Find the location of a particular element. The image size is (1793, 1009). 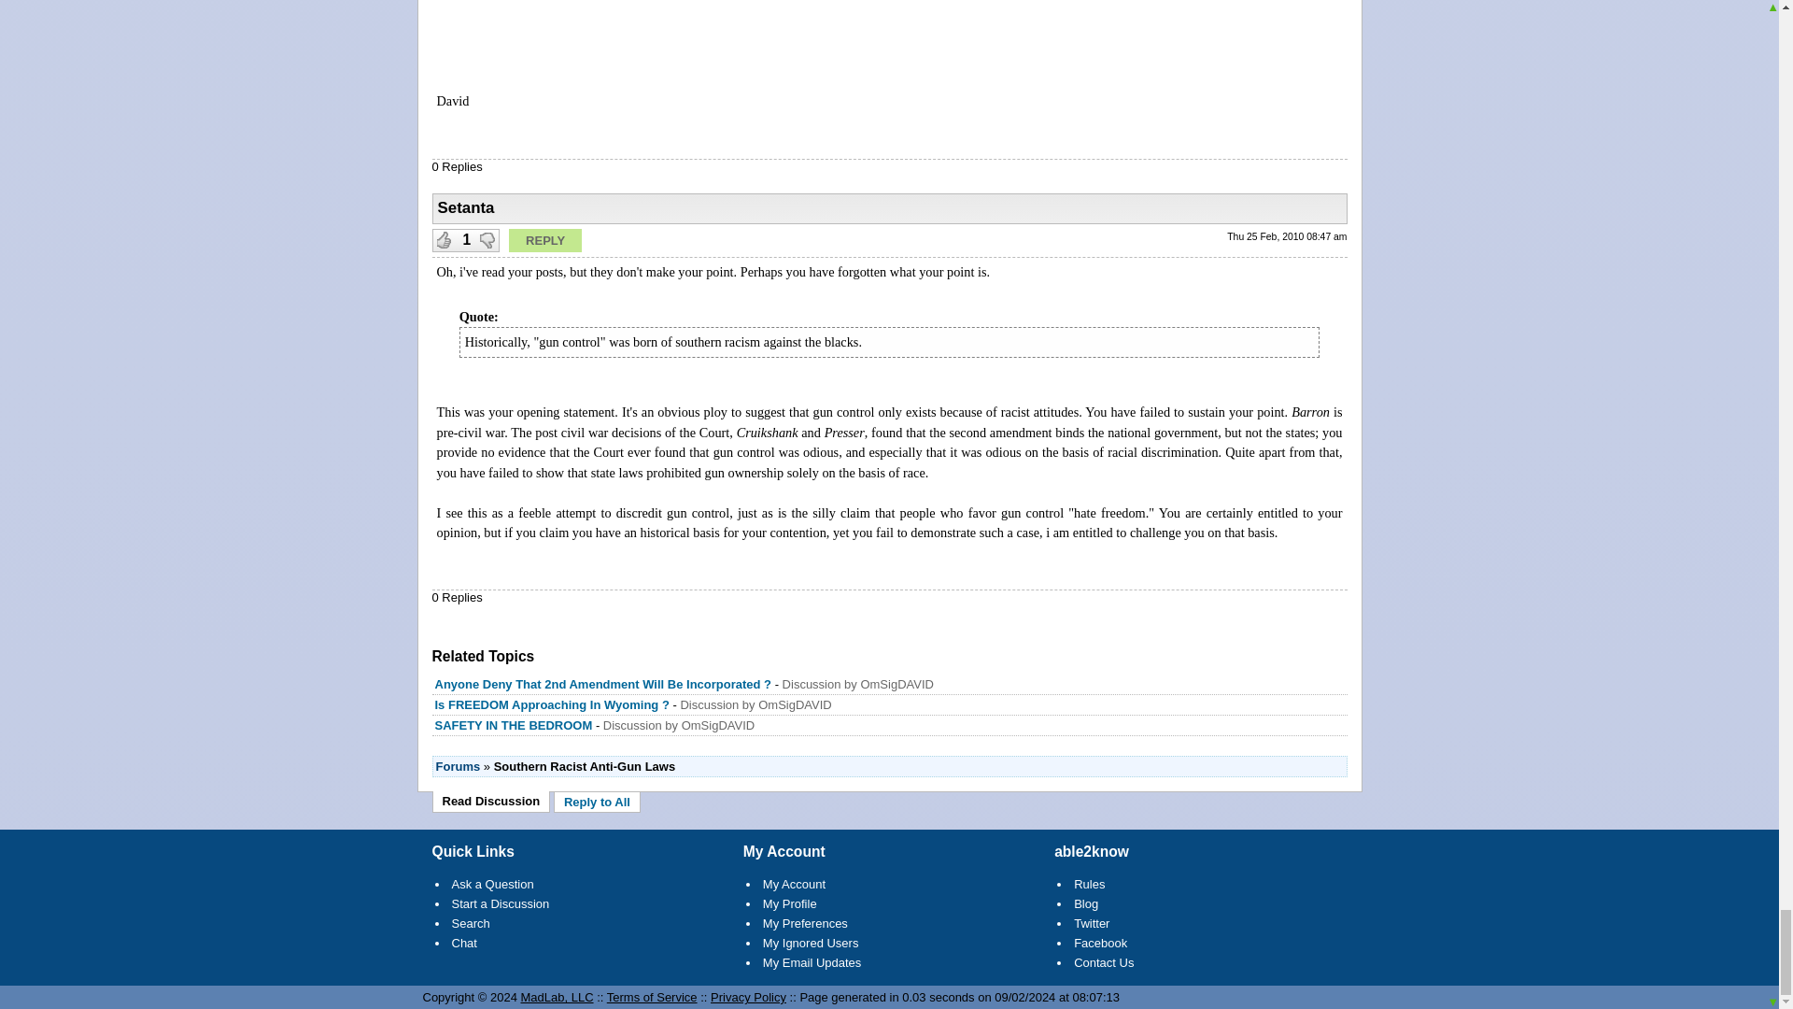

Reply to All is located at coordinates (597, 802).